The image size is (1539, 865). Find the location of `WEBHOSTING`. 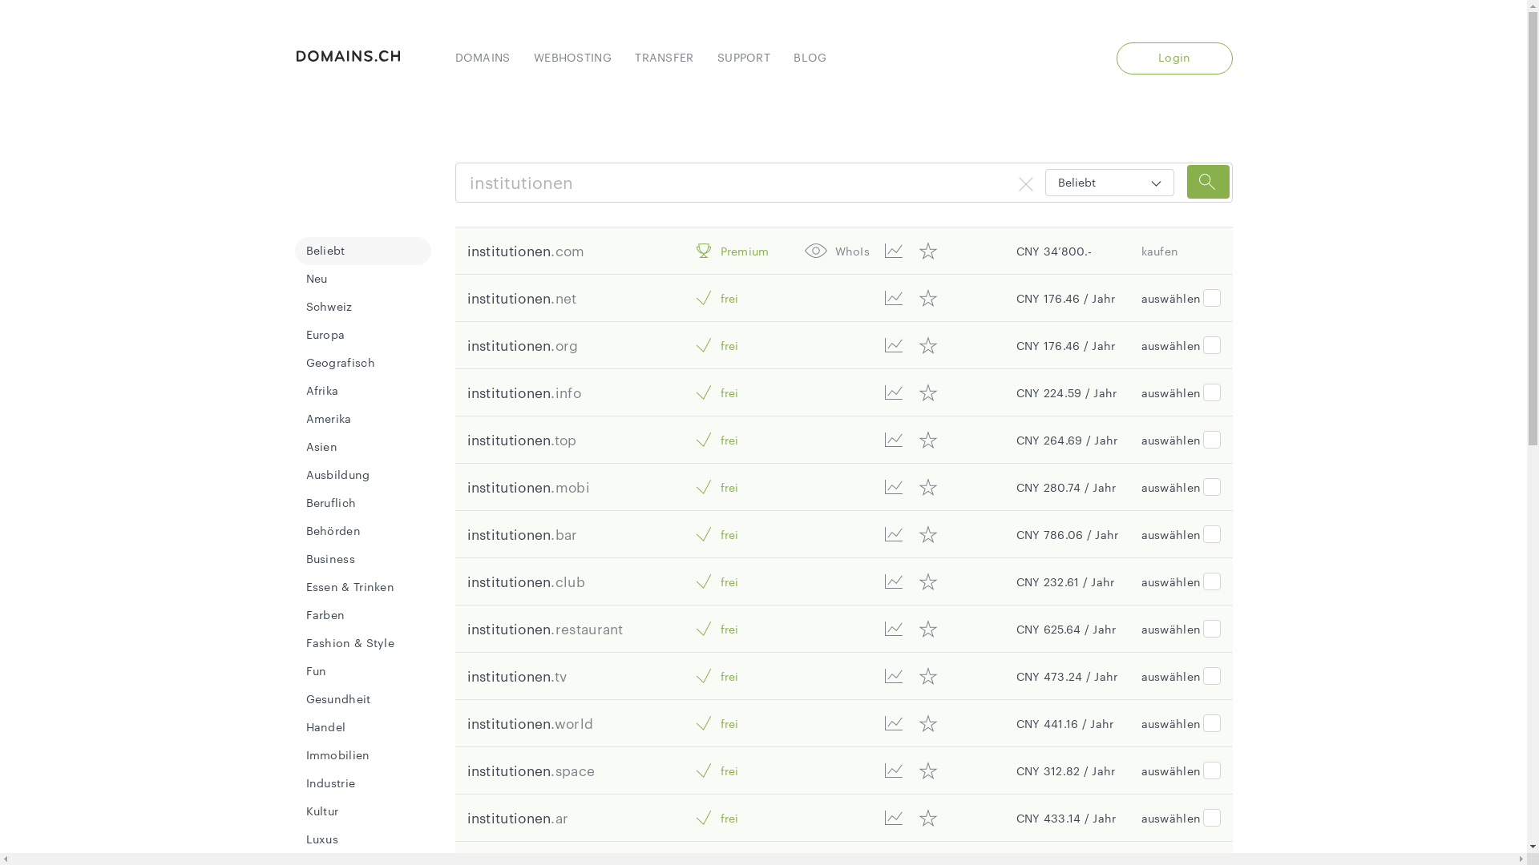

WEBHOSTING is located at coordinates (572, 58).